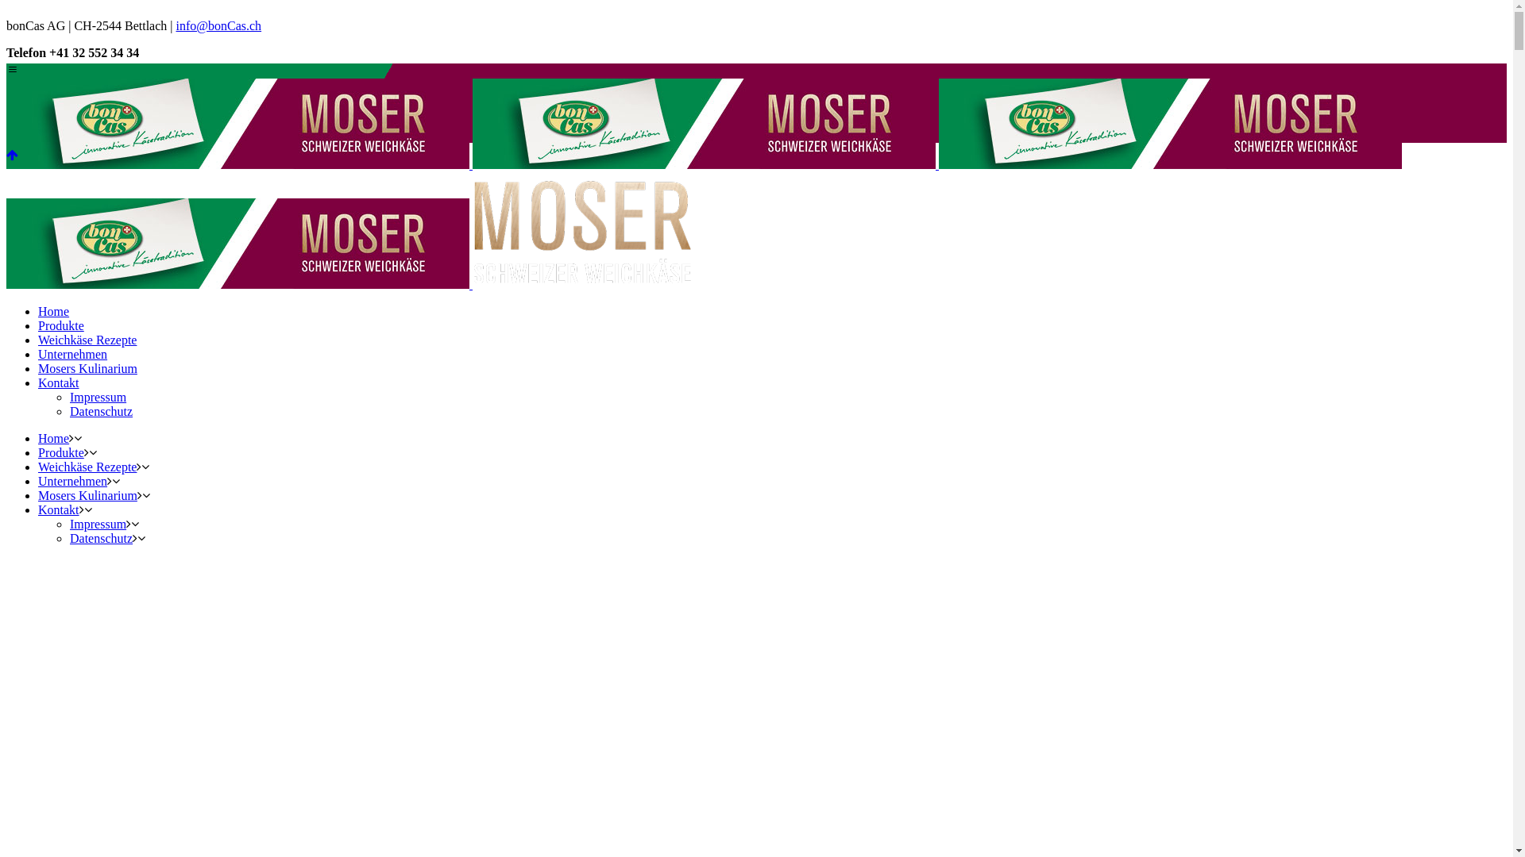 The width and height of the screenshot is (1525, 857). What do you see at coordinates (59, 382) in the screenshot?
I see `Kontakt` at bounding box center [59, 382].